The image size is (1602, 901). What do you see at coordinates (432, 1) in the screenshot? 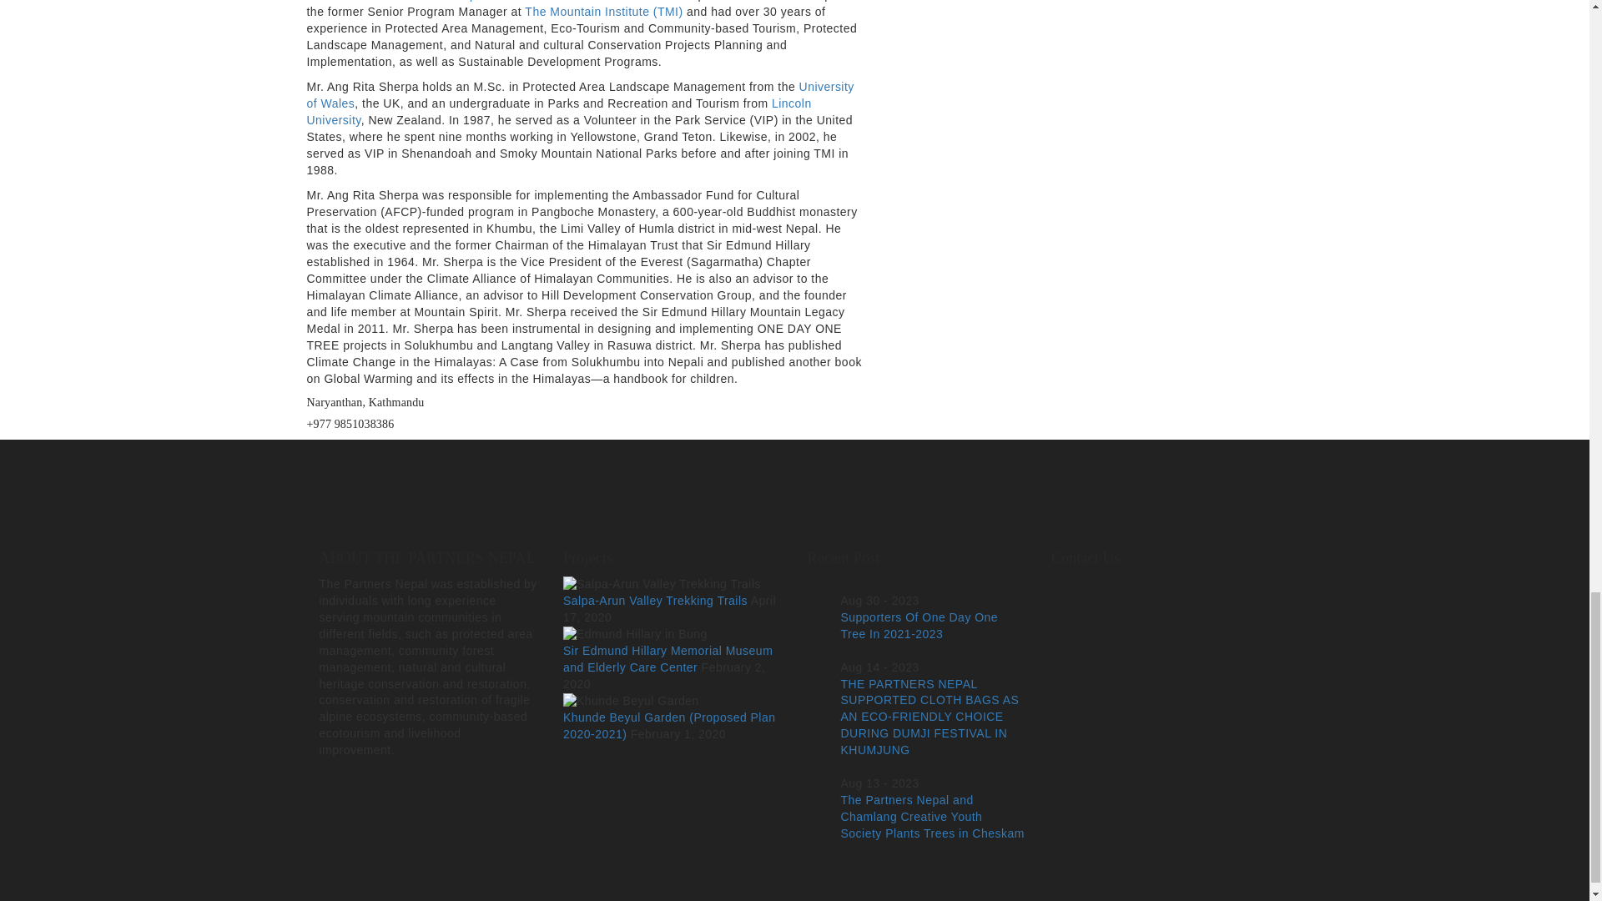
I see `The Partners Nepal` at bounding box center [432, 1].